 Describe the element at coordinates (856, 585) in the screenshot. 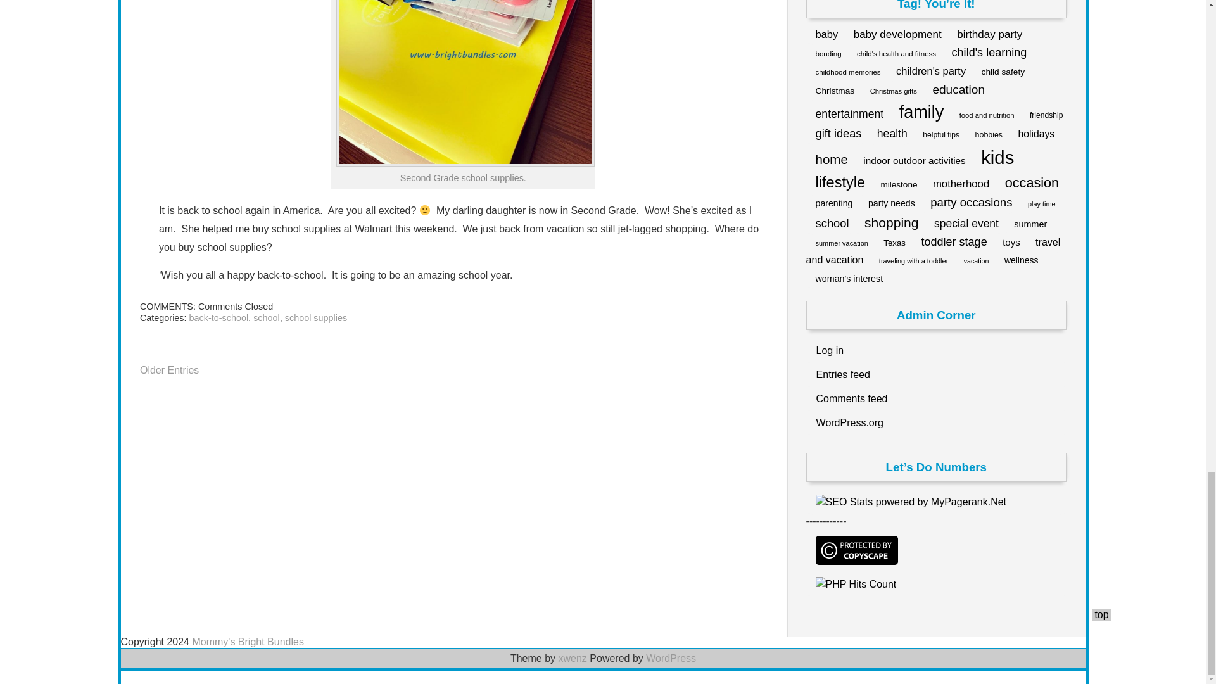

I see `User Stats` at that location.